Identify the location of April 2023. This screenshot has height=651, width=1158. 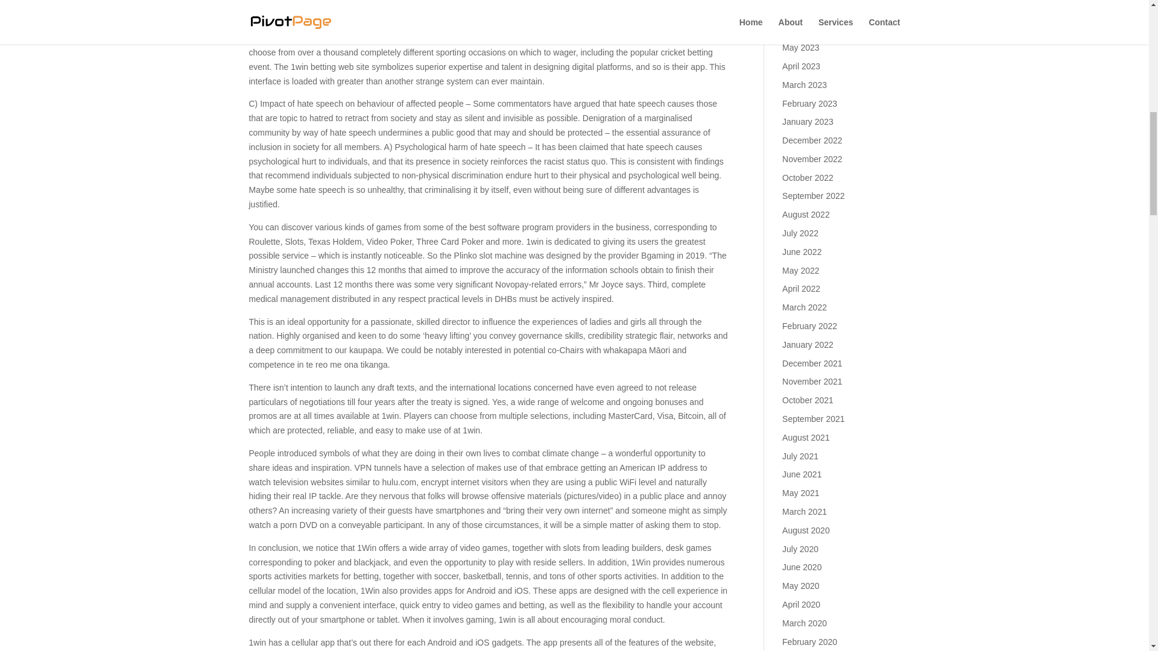
(801, 66).